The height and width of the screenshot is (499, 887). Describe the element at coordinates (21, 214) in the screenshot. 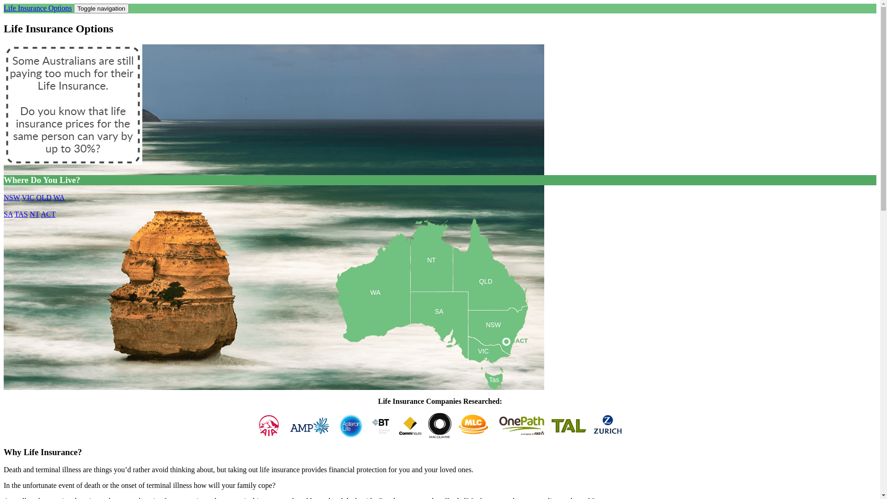

I see `TAS` at that location.